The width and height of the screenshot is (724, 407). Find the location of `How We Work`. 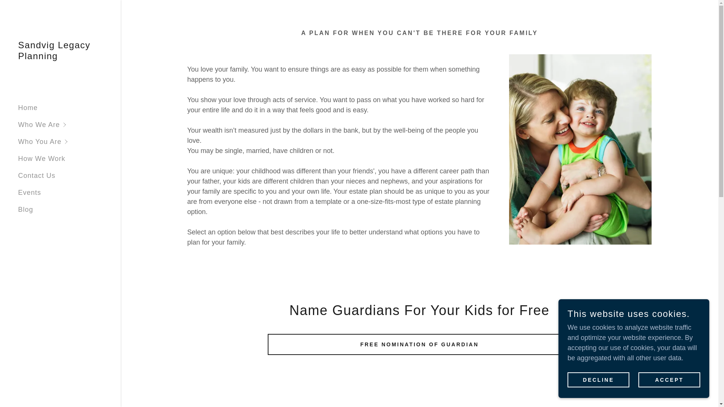

How We Work is located at coordinates (41, 158).